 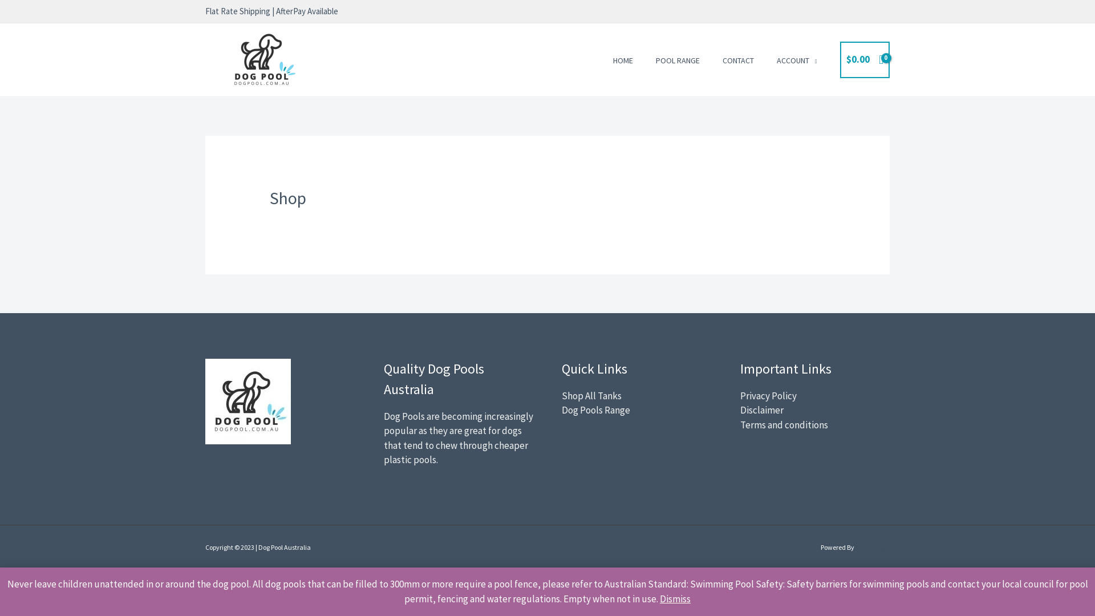 What do you see at coordinates (596, 410) in the screenshot?
I see `Dog Pools Range` at bounding box center [596, 410].